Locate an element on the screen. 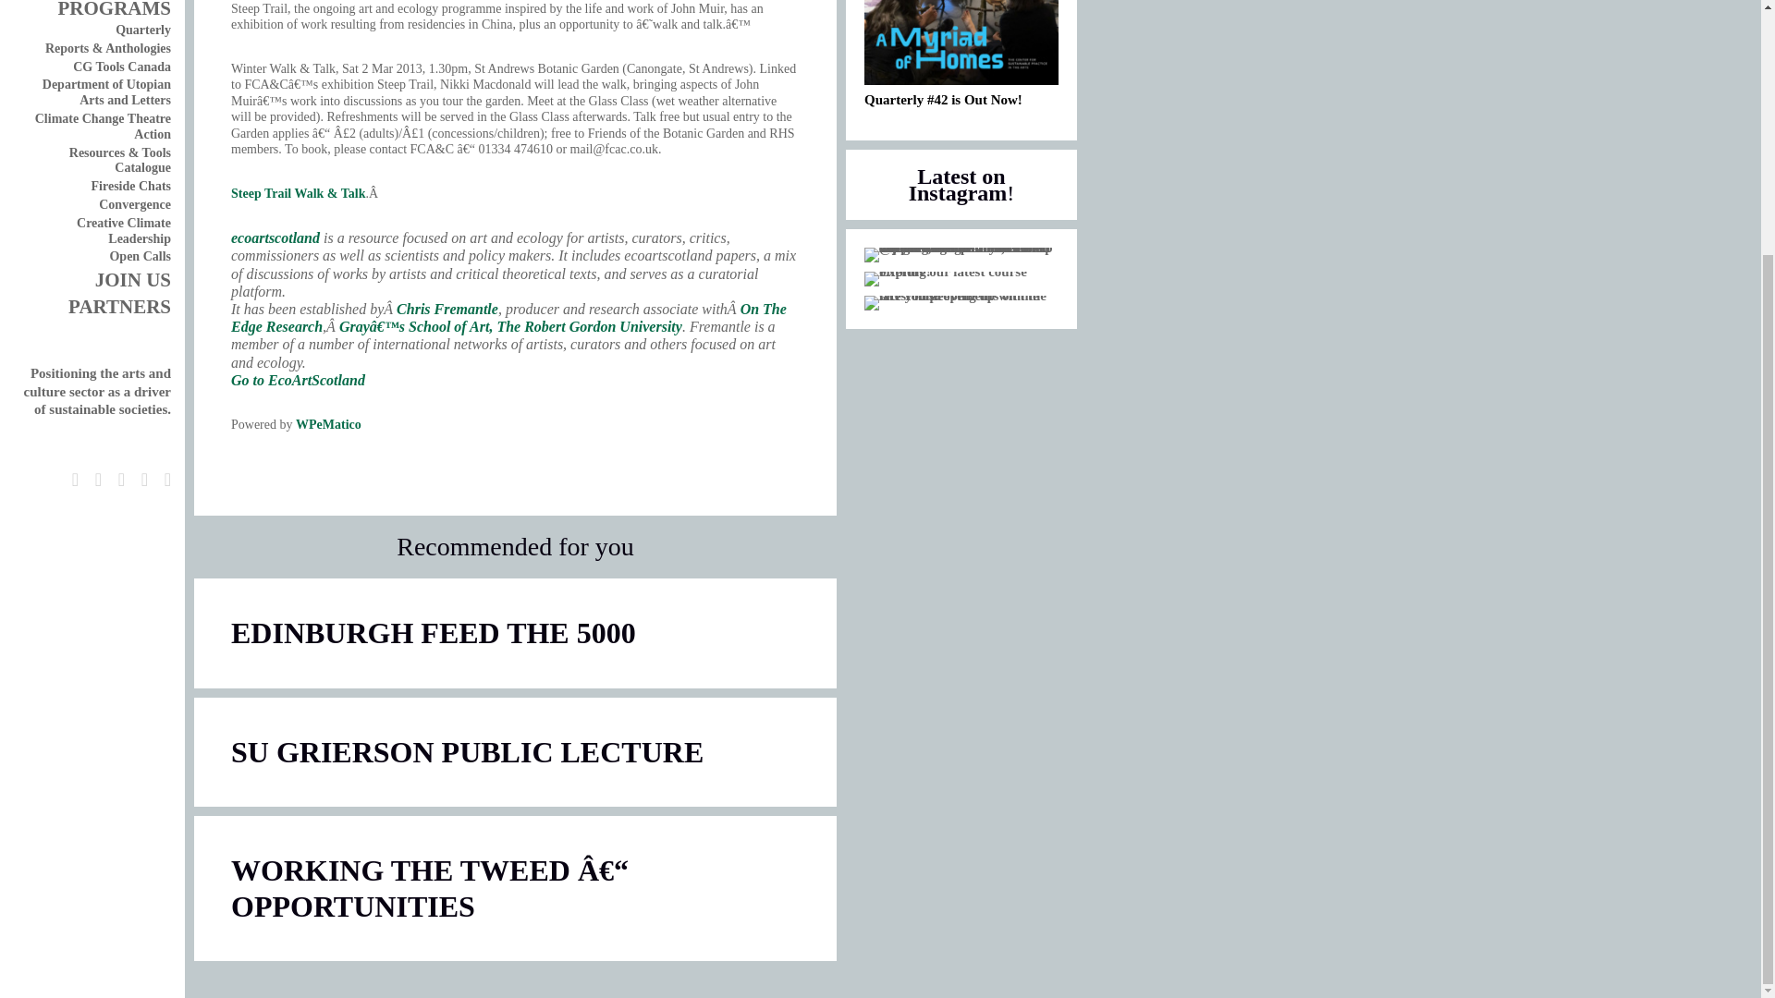  Fireside Chats is located at coordinates (131, 187).